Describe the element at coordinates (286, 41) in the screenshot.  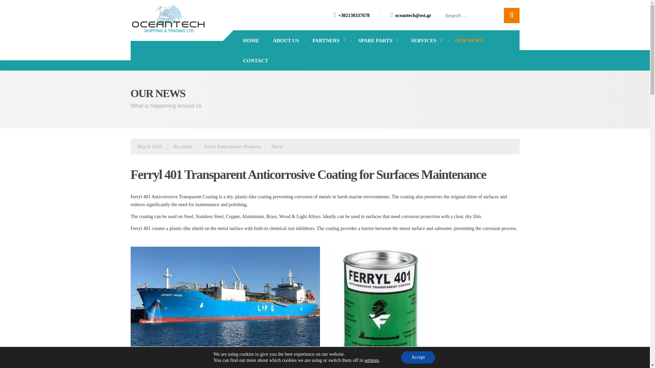
I see `ABOUT US` at that location.